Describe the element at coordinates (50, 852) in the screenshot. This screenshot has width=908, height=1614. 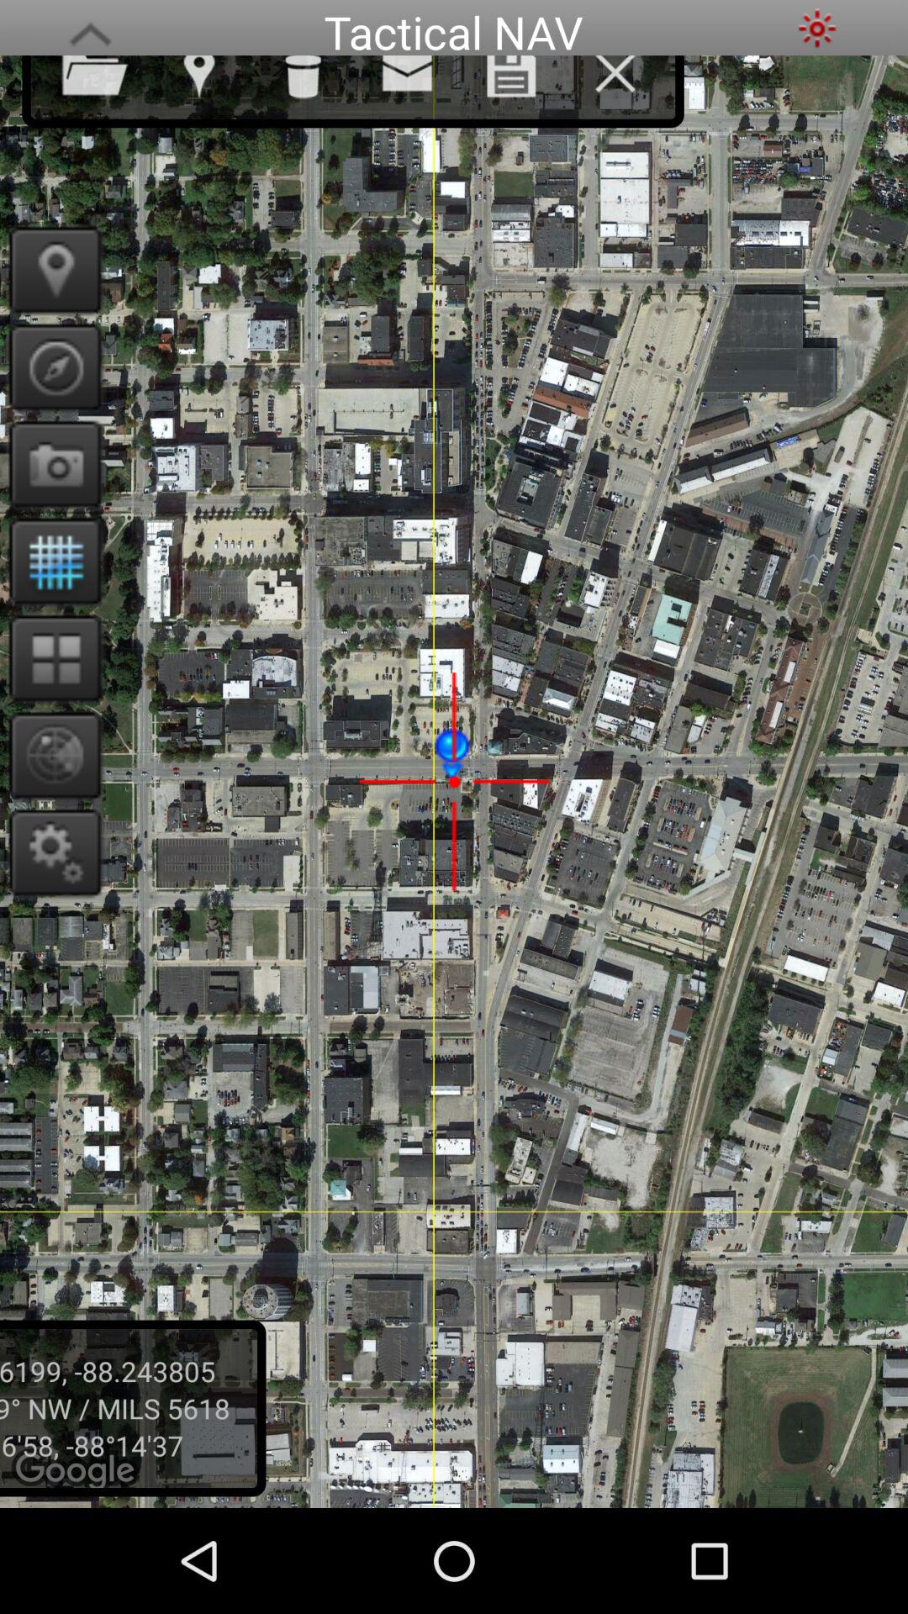
I see `app settings` at that location.